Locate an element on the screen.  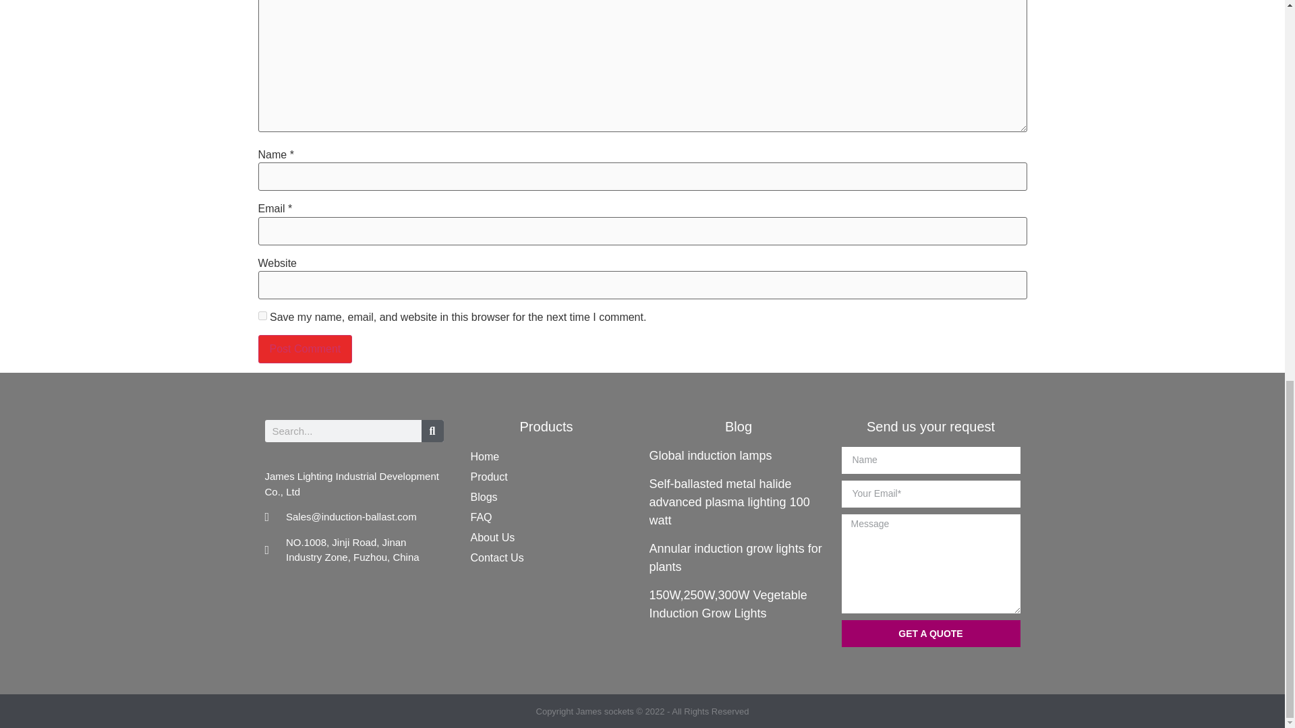
Home is located at coordinates (546, 457).